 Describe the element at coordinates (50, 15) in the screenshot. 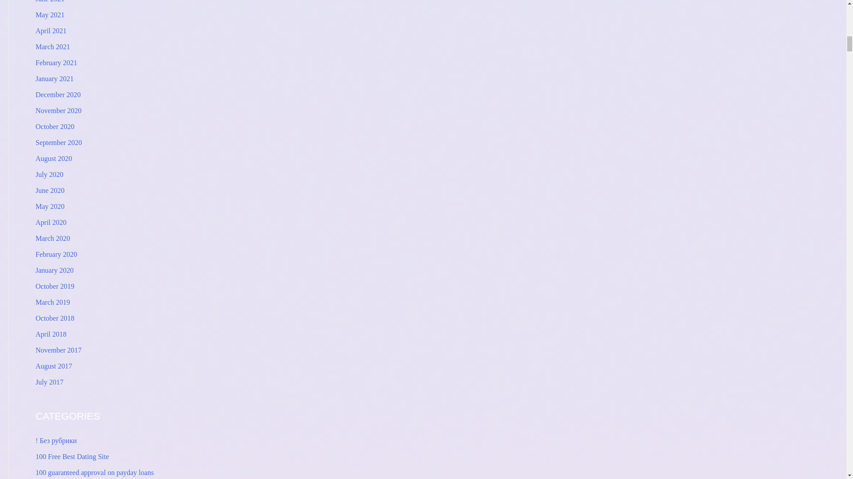

I see `May 2021` at that location.